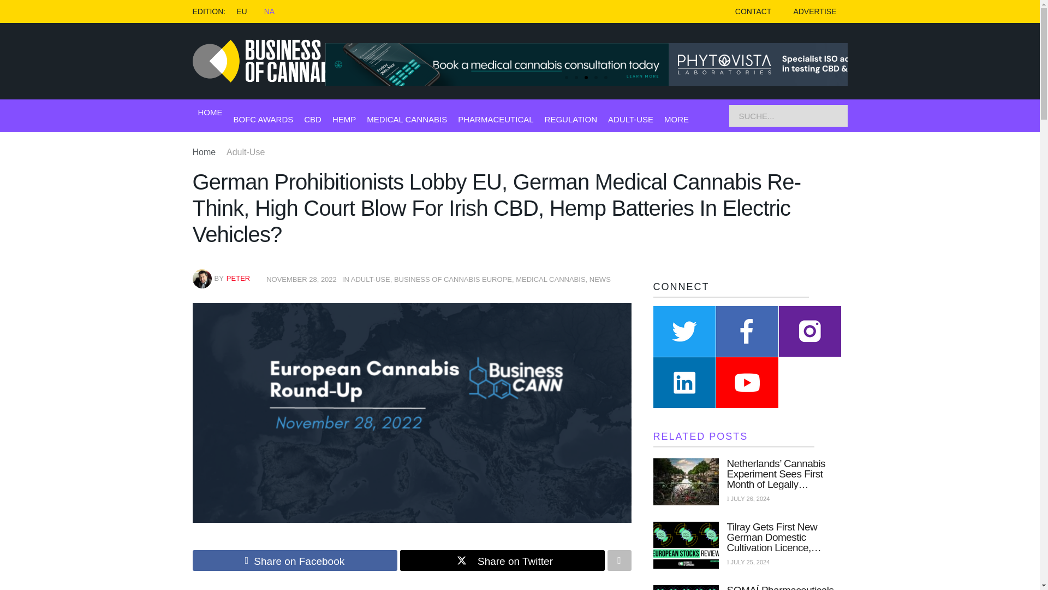 The height and width of the screenshot is (590, 1048). I want to click on HEMP, so click(344, 119).